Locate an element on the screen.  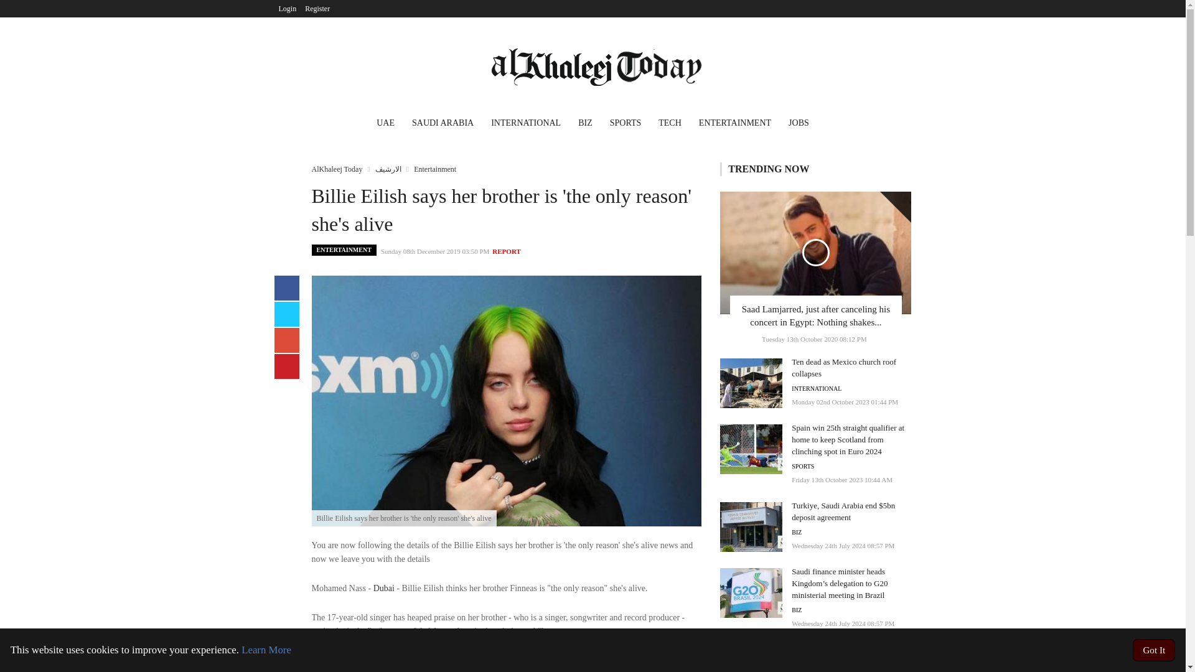
Register is located at coordinates (317, 9).